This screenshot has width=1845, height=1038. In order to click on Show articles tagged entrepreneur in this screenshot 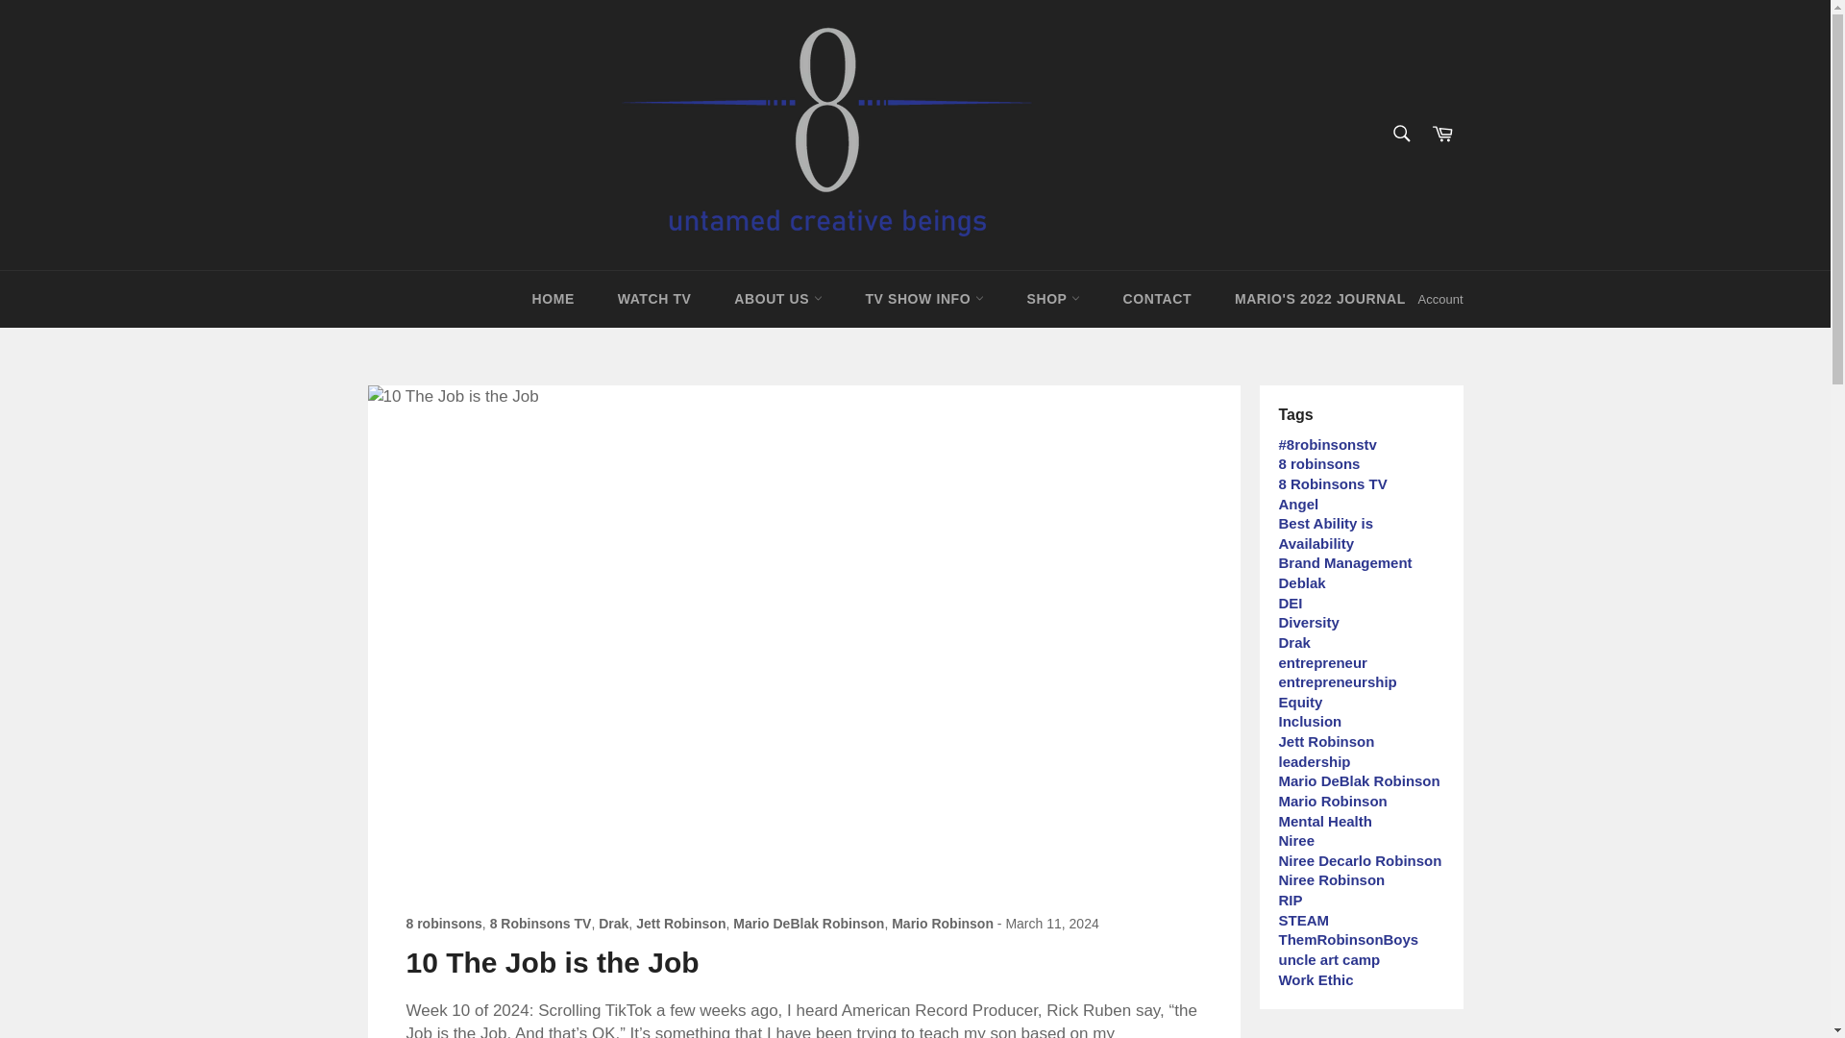, I will do `click(1322, 662)`.